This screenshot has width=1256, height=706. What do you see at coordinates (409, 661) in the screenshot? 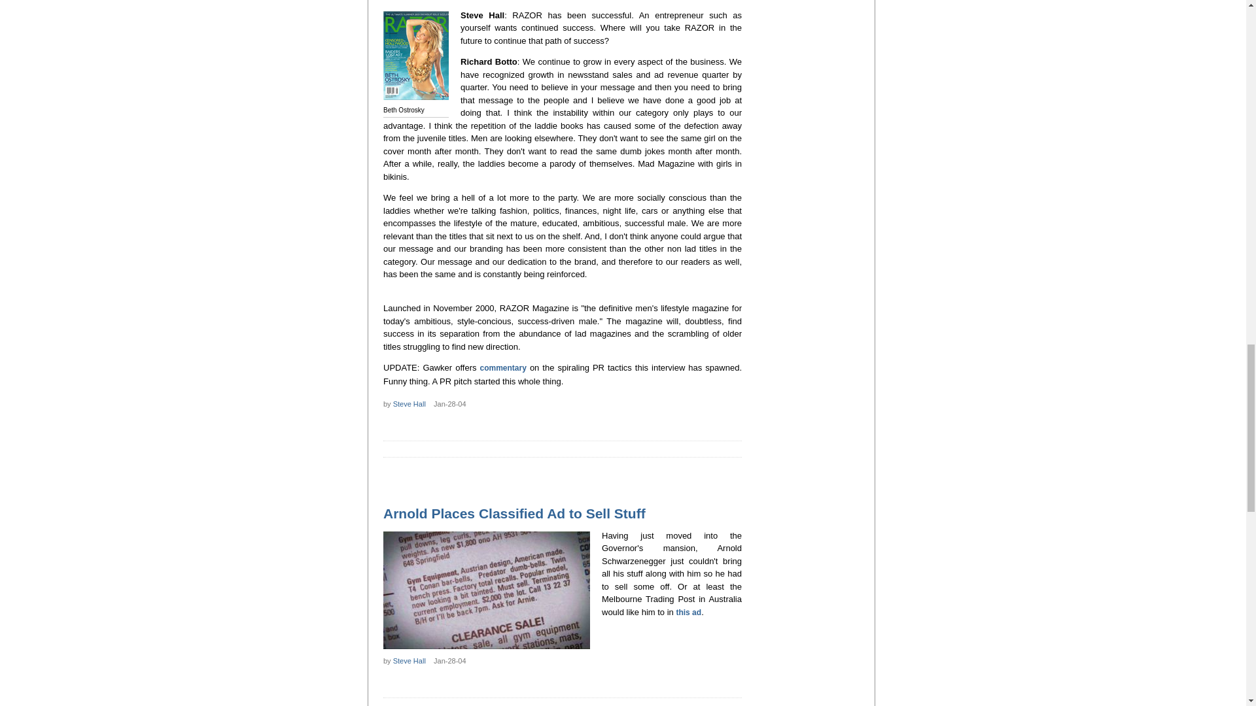
I see `Steve Hall` at bounding box center [409, 661].